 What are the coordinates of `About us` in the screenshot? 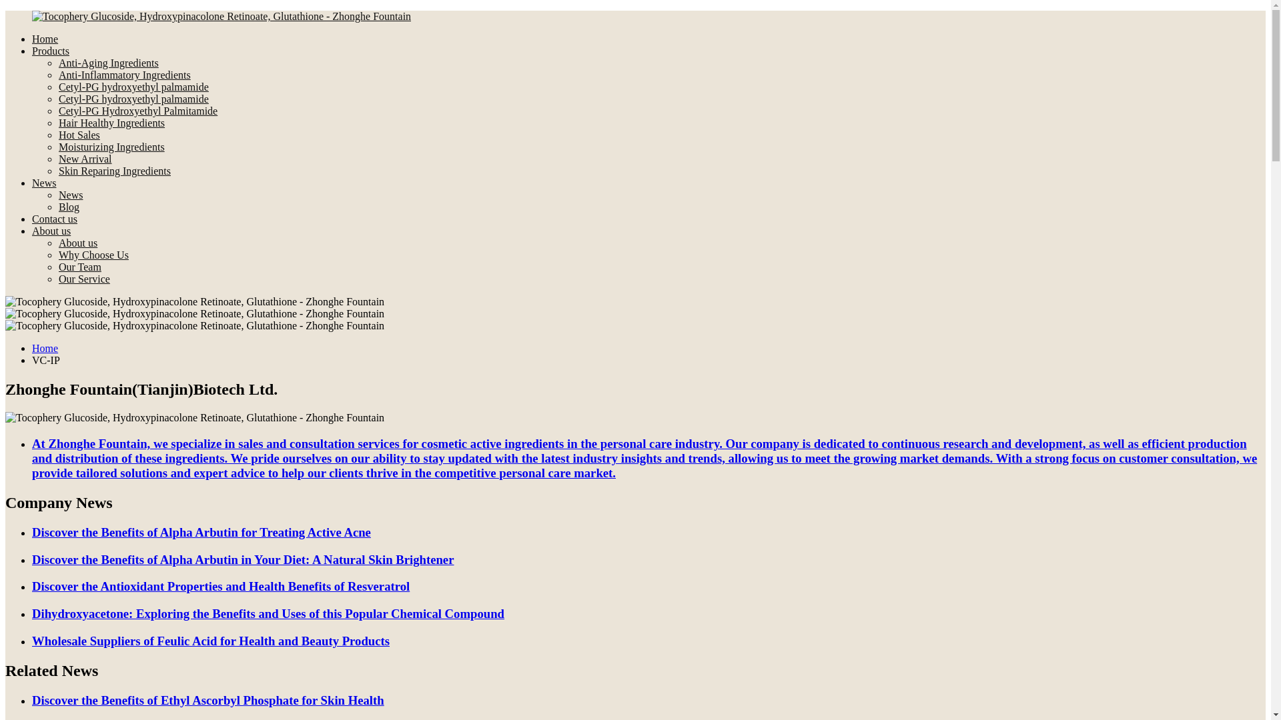 It's located at (51, 231).